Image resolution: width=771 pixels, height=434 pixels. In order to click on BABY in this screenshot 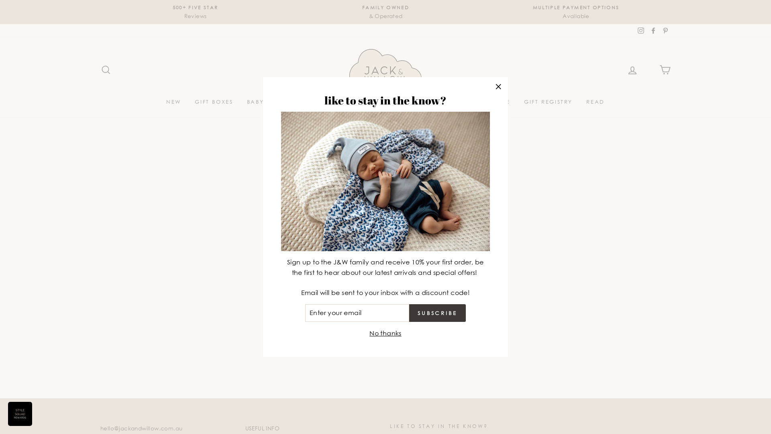, I will do `click(255, 102)`.